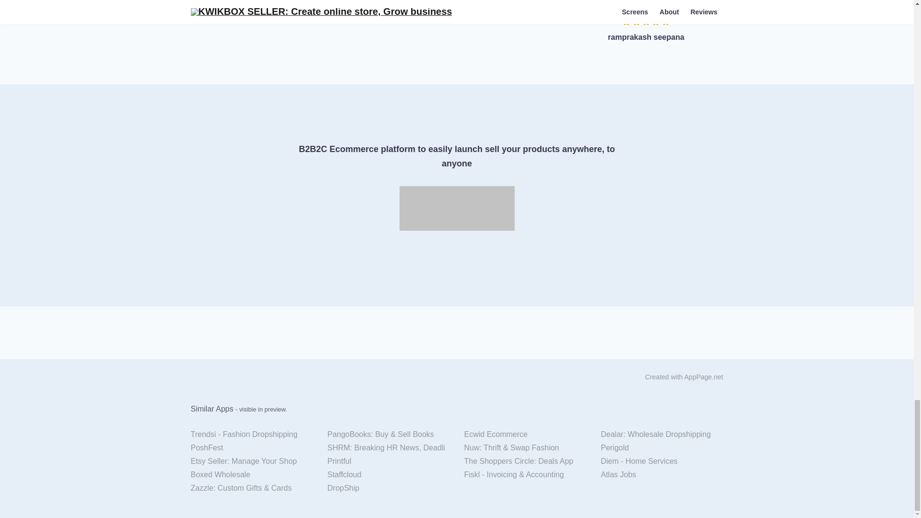 Image resolution: width=921 pixels, height=518 pixels. I want to click on Diem - Home Services, so click(662, 461).